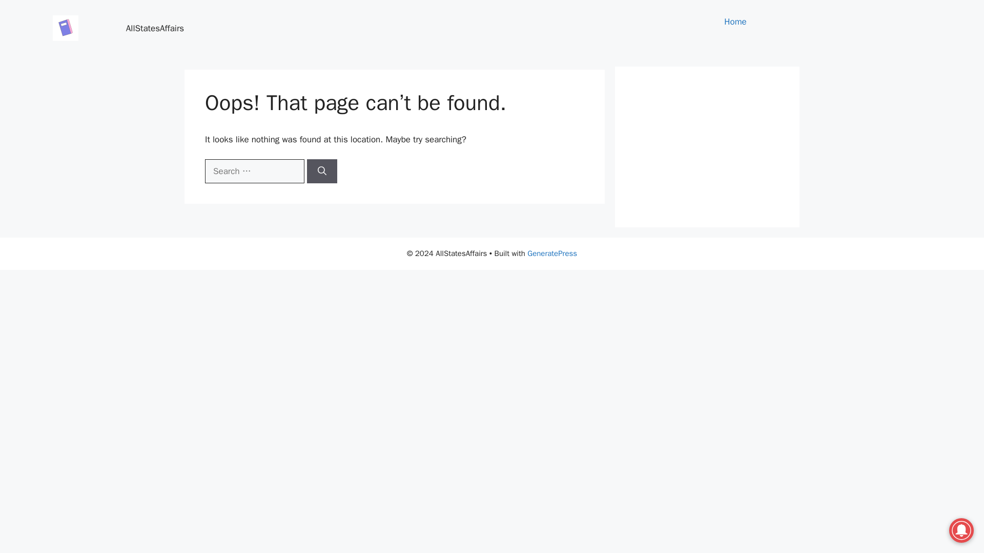  Describe the element at coordinates (552, 253) in the screenshot. I see `GeneratePress` at that location.